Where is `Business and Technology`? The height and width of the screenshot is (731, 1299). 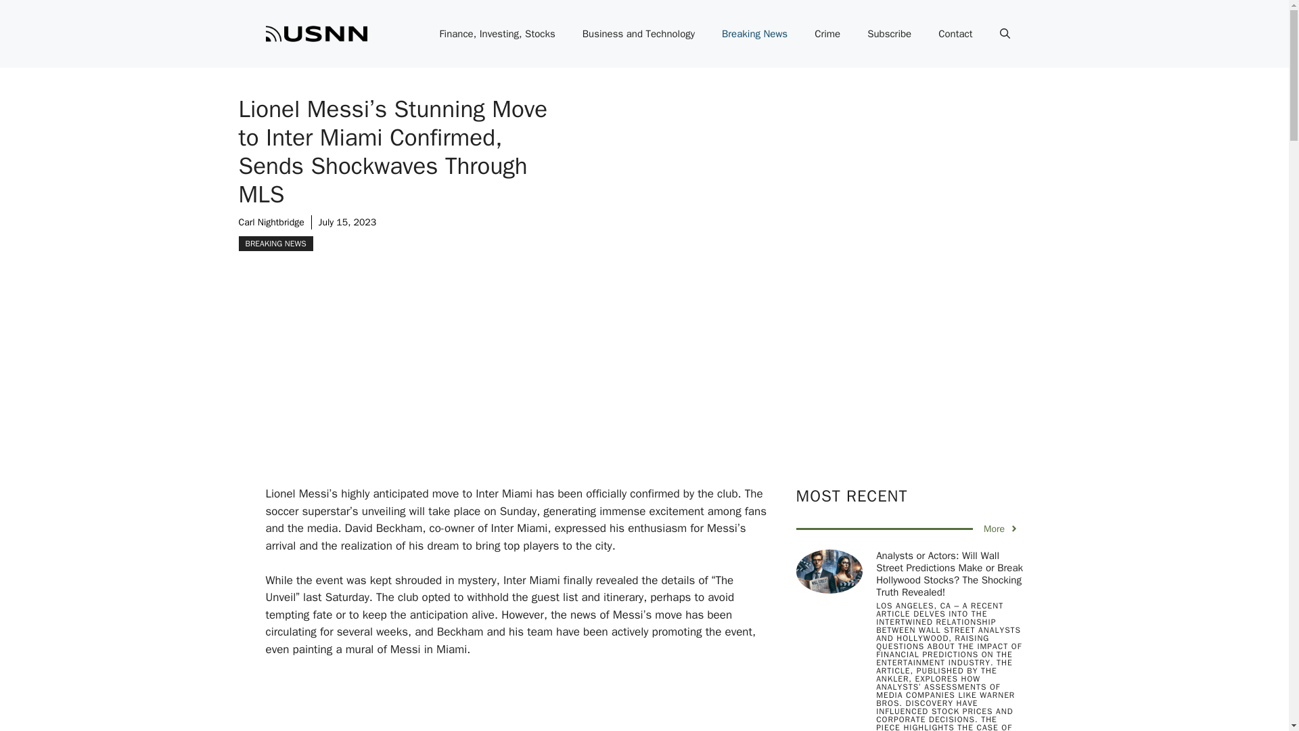
Business and Technology is located at coordinates (638, 34).